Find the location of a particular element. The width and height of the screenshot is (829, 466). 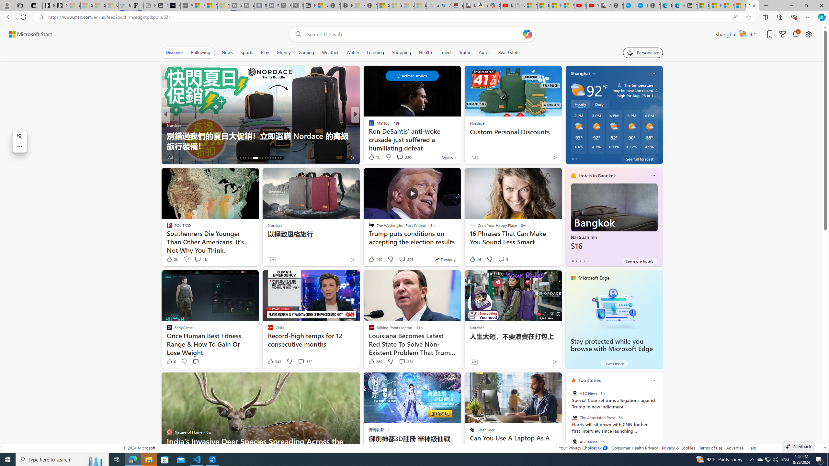

Shanghai is located at coordinates (580, 73).